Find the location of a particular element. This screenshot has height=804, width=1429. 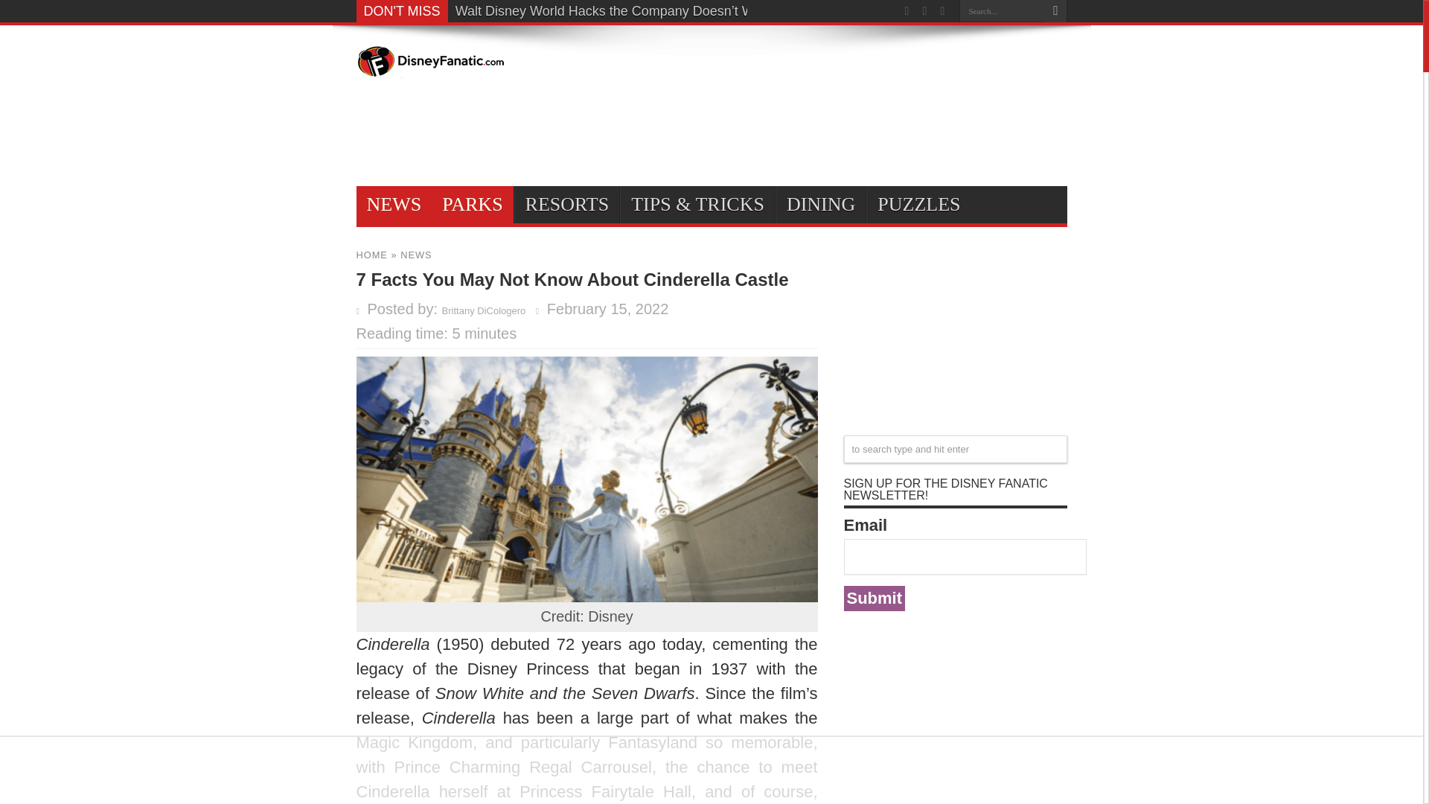

NEWS is located at coordinates (415, 255).